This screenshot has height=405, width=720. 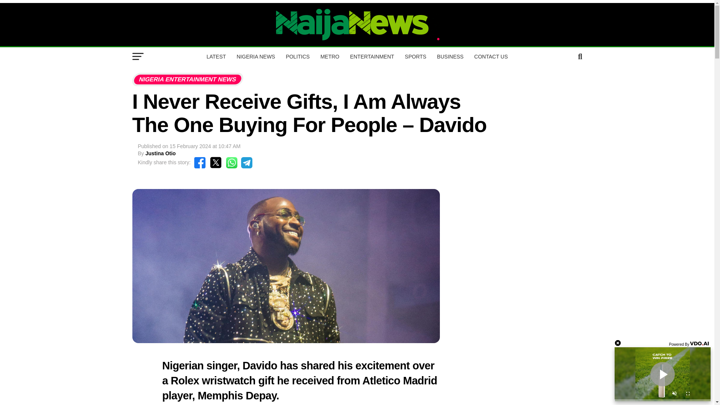 I want to click on Unmute, so click(x=674, y=394).